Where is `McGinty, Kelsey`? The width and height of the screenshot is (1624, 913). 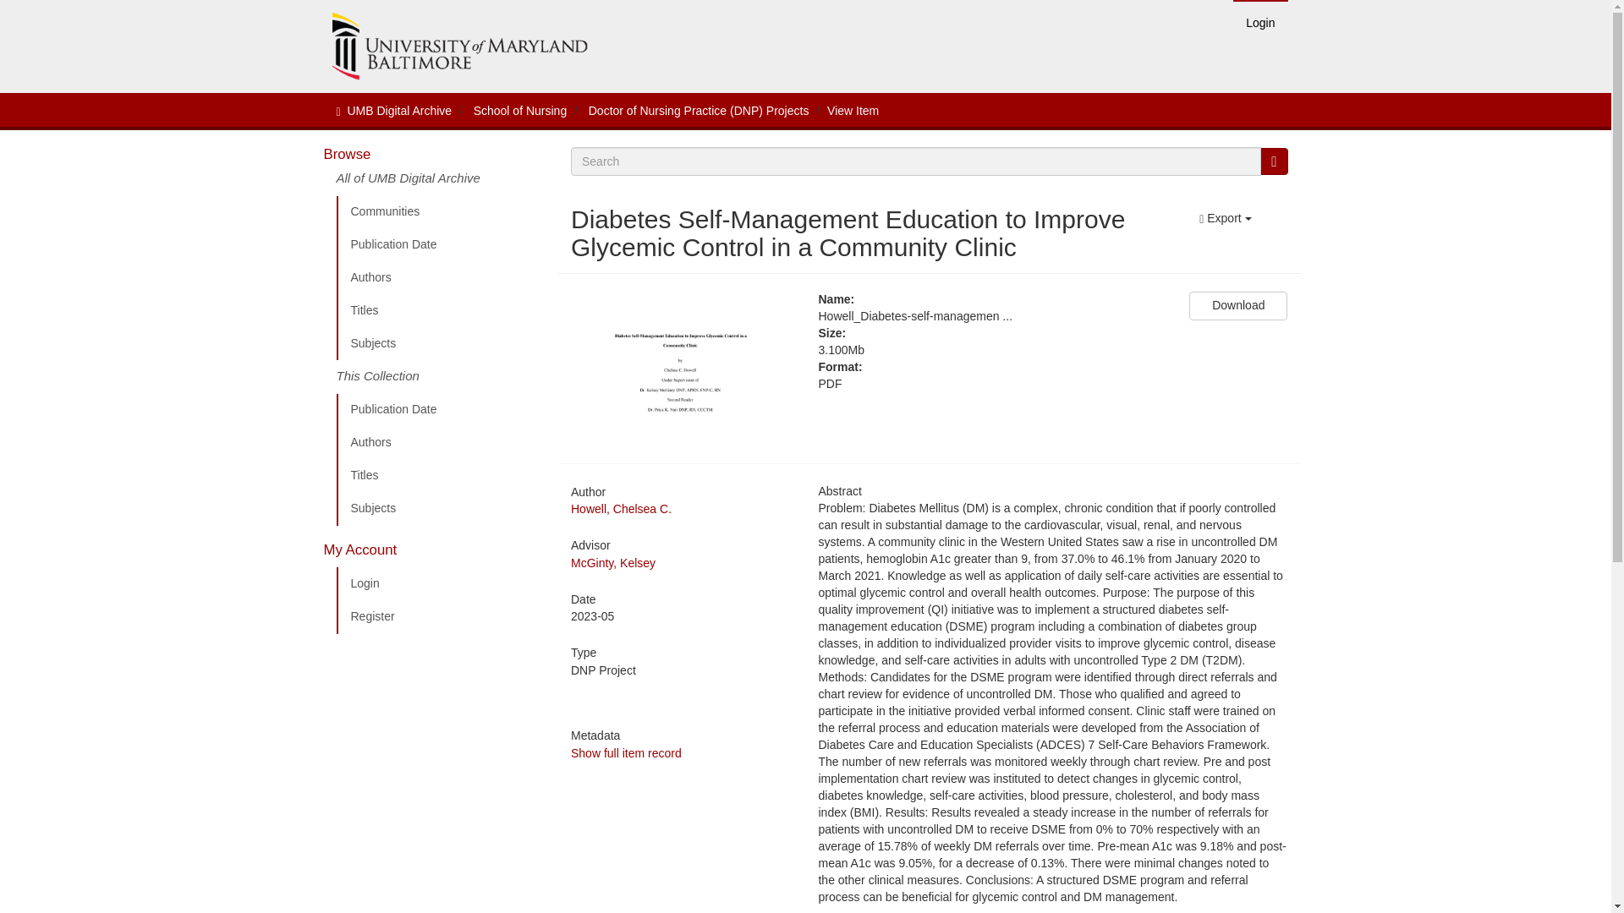
McGinty, Kelsey is located at coordinates (613, 562).